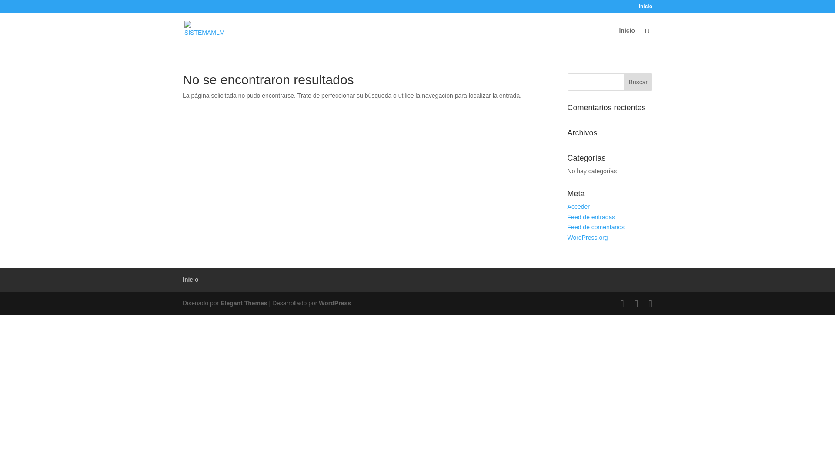 The width and height of the screenshot is (835, 469). I want to click on Feed de entradas, so click(591, 217).